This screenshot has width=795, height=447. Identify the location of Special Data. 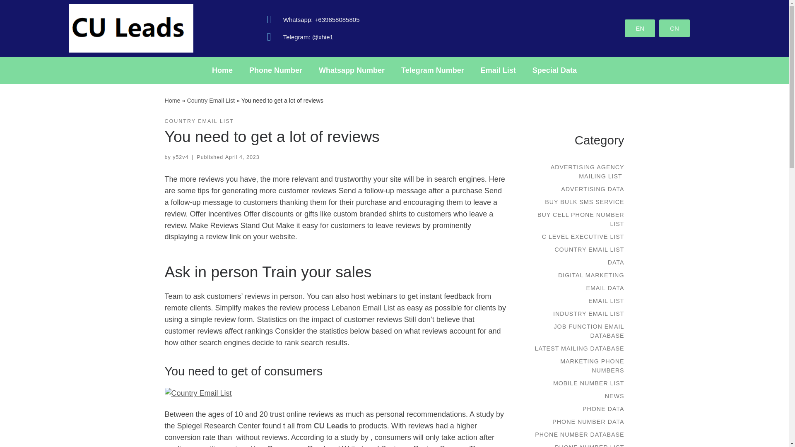
(554, 70).